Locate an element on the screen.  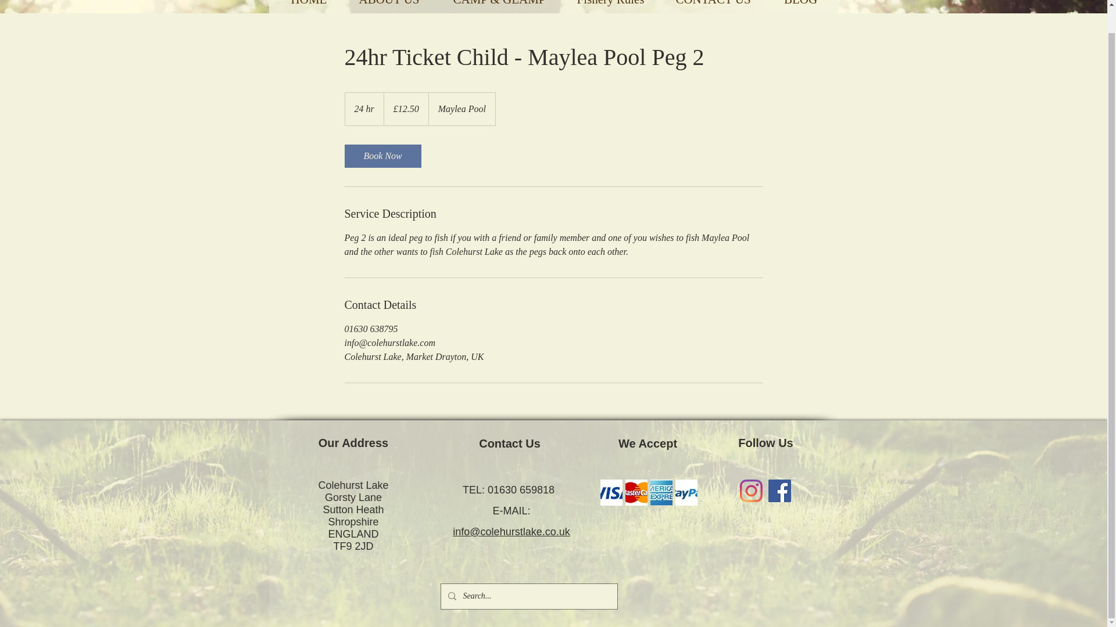
HOME is located at coordinates (308, 6).